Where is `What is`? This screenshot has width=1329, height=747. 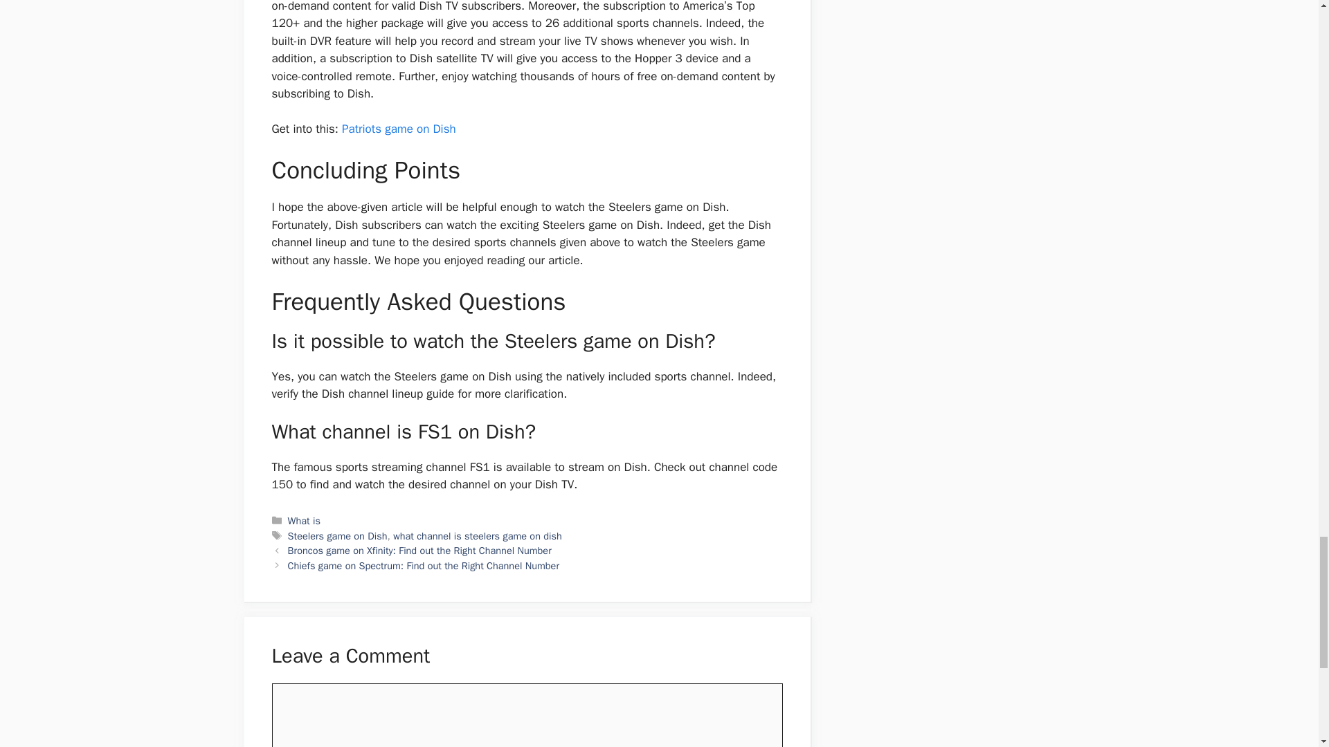 What is is located at coordinates (304, 521).